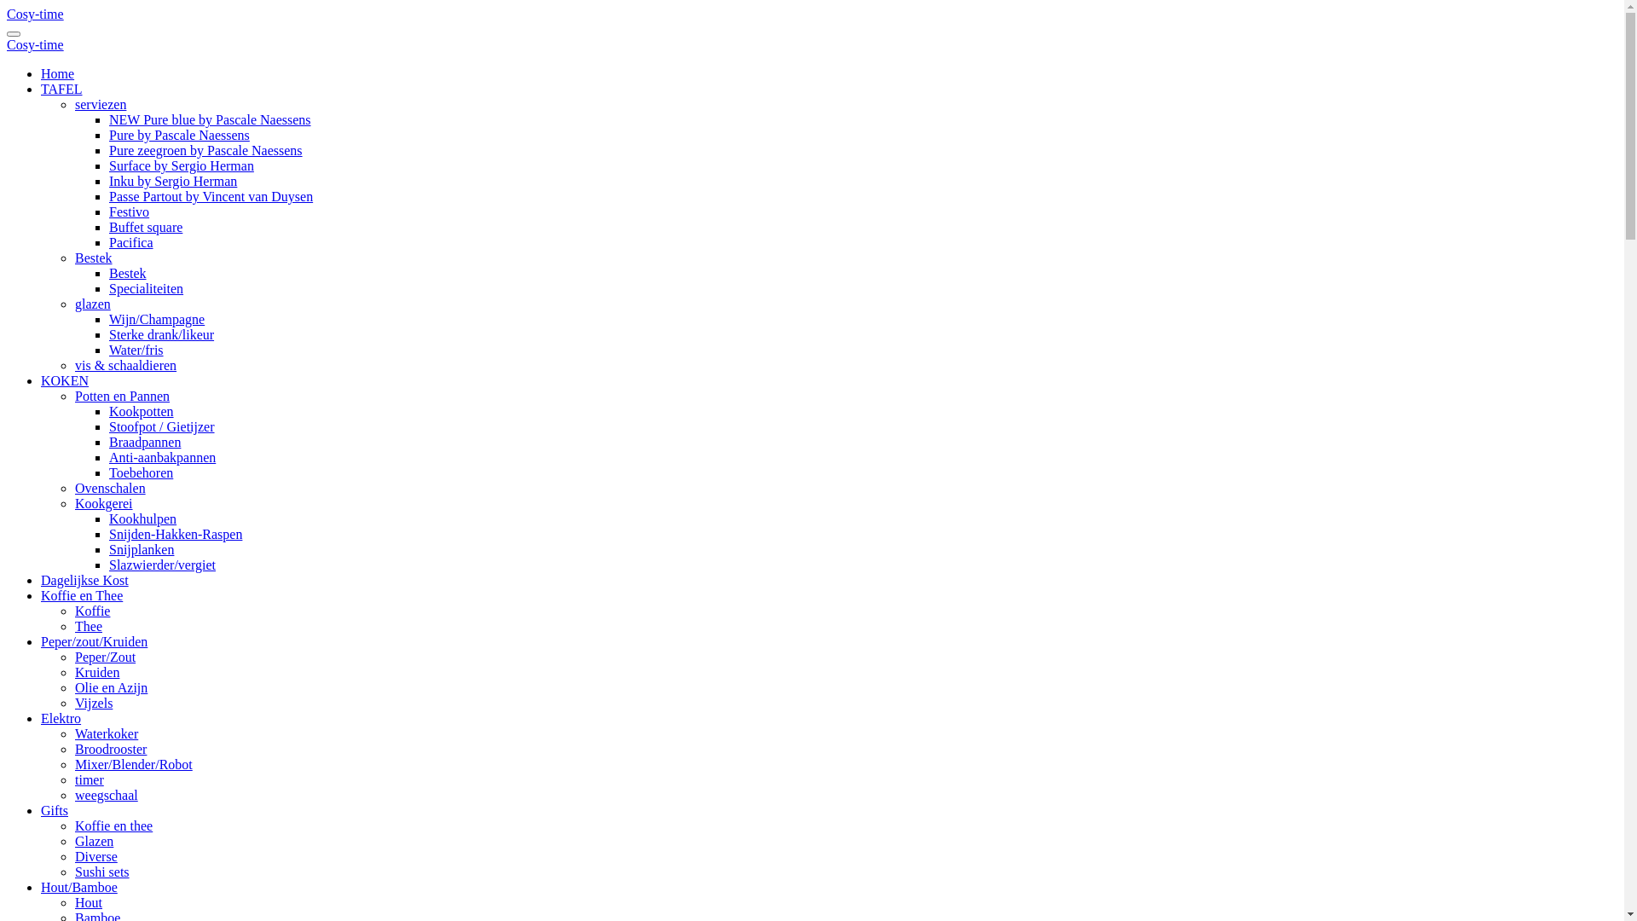  I want to click on Dagelijkse Kost, so click(85, 580).